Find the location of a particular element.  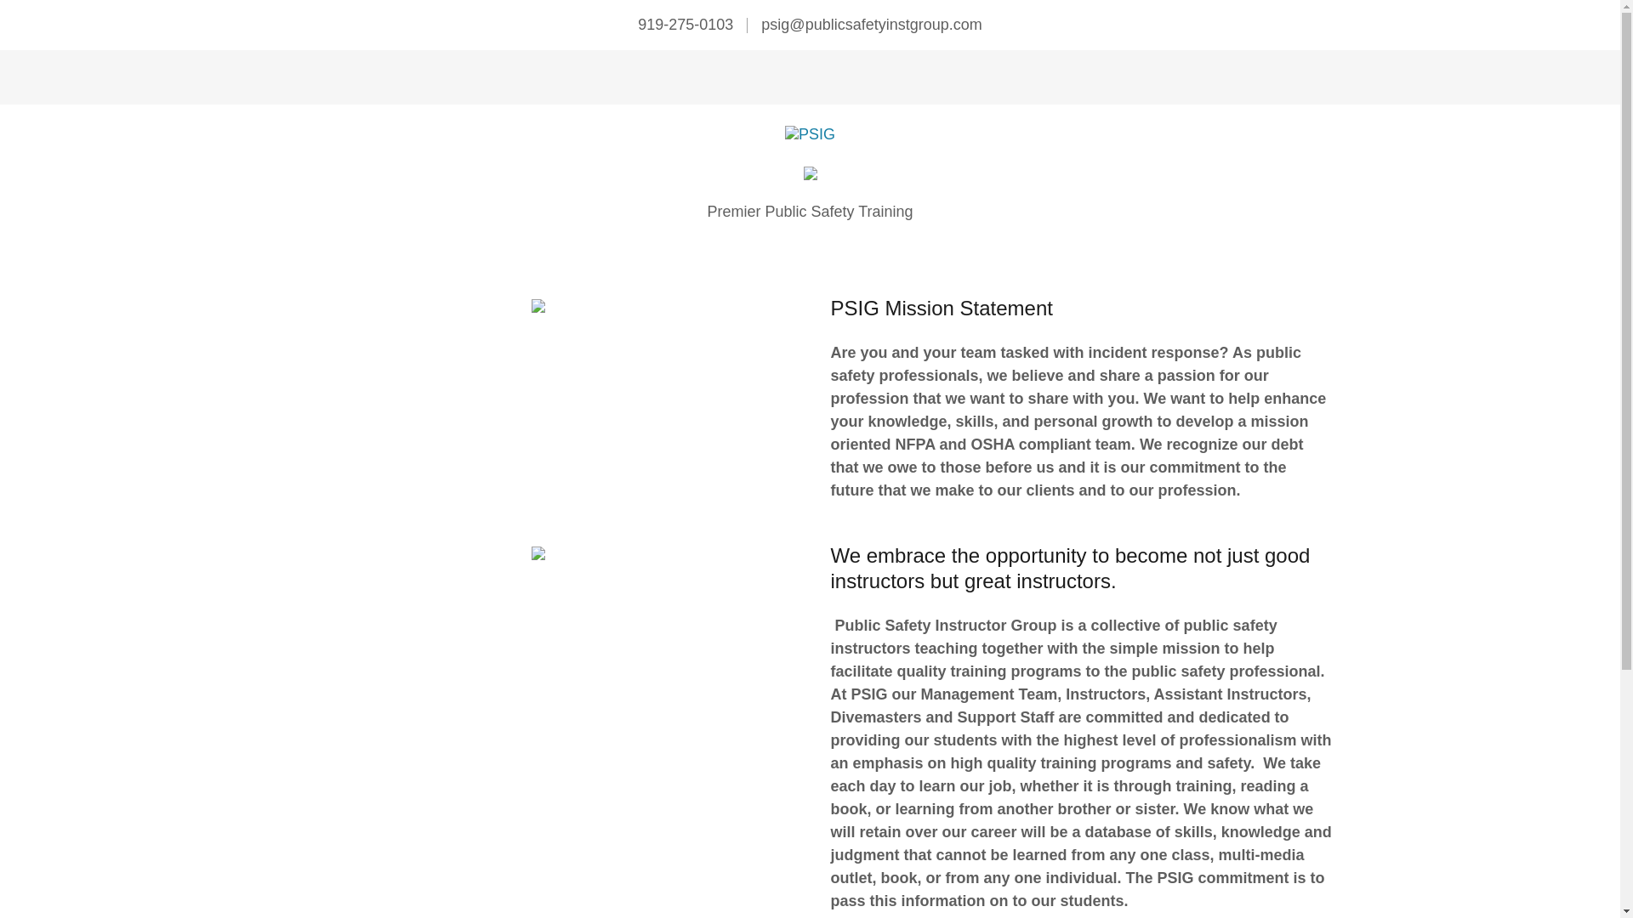

PSIG is located at coordinates (810, 133).